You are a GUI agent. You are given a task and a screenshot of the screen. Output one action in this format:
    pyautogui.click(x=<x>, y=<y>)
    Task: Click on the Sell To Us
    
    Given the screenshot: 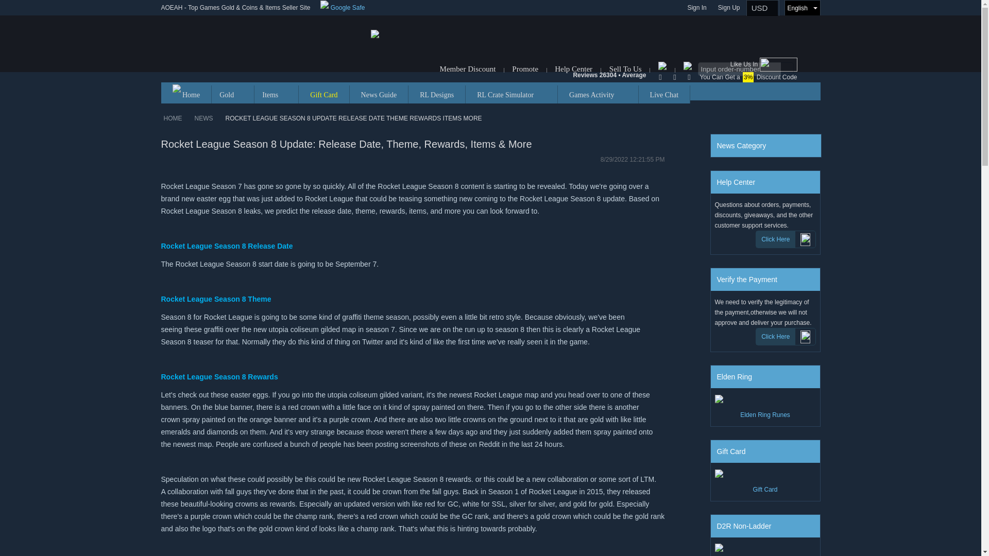 What is the action you would take?
    pyautogui.click(x=625, y=69)
    